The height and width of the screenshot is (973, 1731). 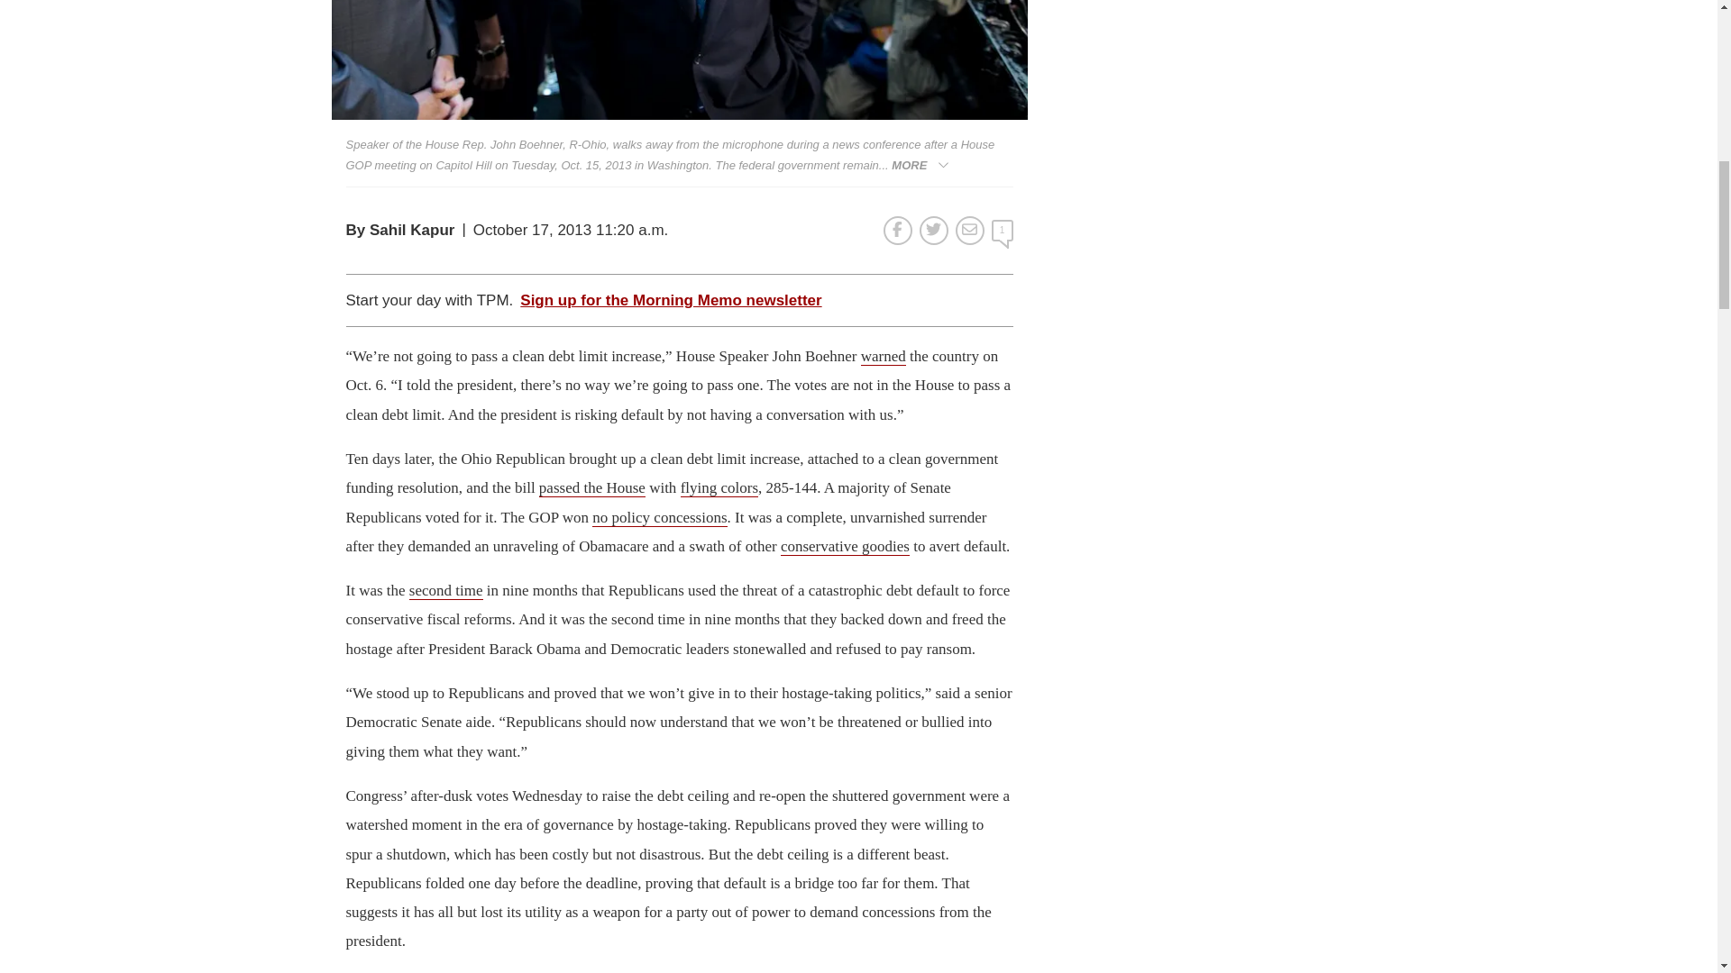 What do you see at coordinates (1003, 231) in the screenshot?
I see `1` at bounding box center [1003, 231].